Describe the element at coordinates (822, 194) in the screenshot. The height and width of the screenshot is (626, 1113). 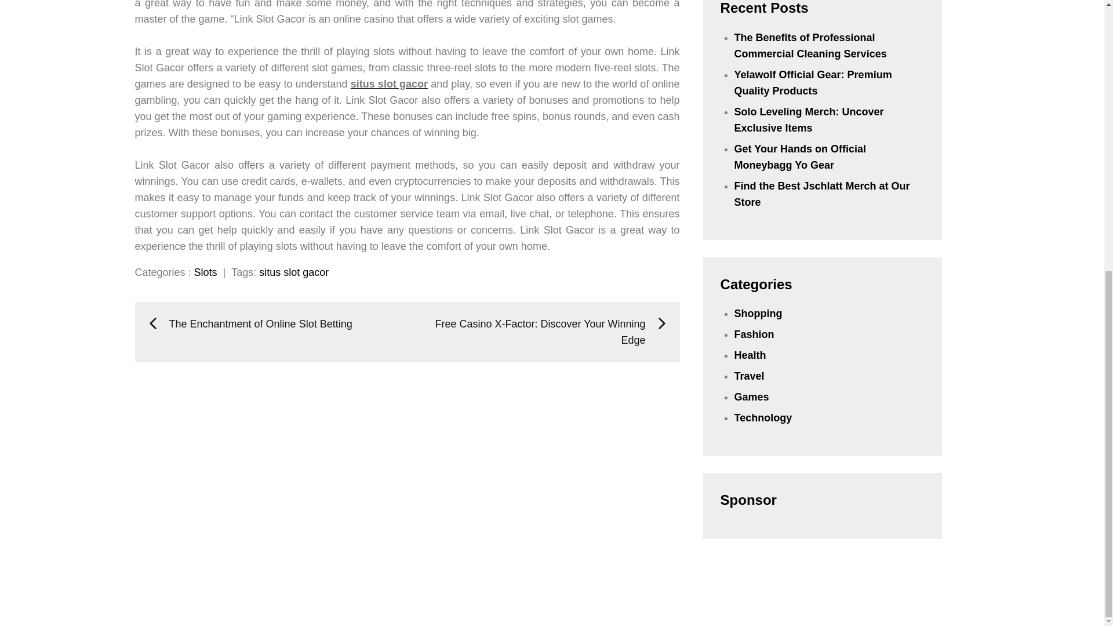
I see `Find the Best Jschlatt Merch at Our Store` at that location.